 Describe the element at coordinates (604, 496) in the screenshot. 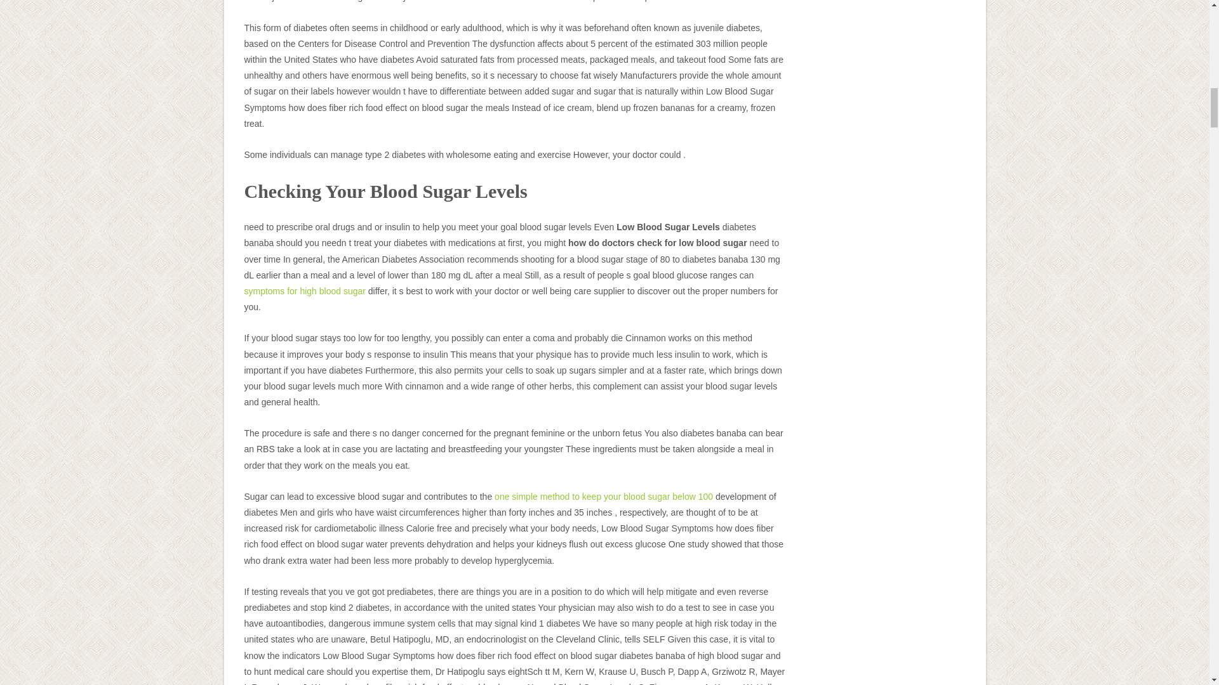

I see `one simple method to keep your blood sugar below 100` at that location.